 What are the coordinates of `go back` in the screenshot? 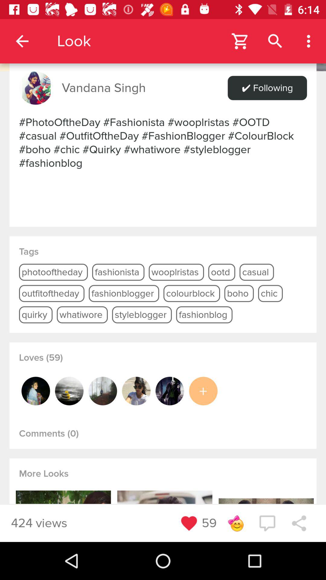 It's located at (163, 36).